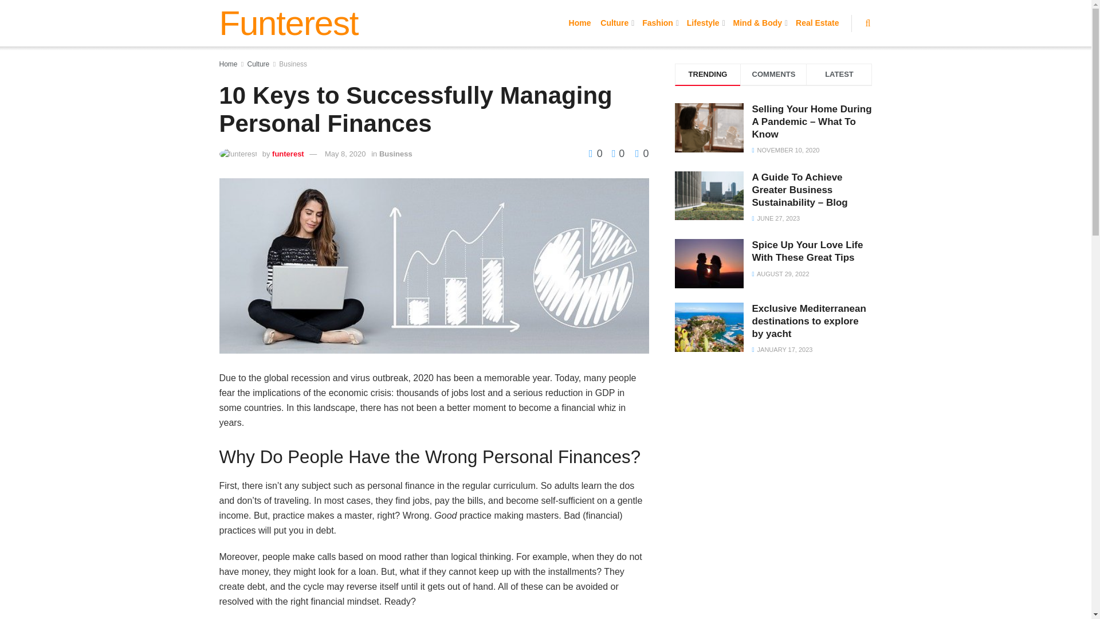 Image resolution: width=1100 pixels, height=619 pixels. What do you see at coordinates (705, 23) in the screenshot?
I see `Lifestyle` at bounding box center [705, 23].